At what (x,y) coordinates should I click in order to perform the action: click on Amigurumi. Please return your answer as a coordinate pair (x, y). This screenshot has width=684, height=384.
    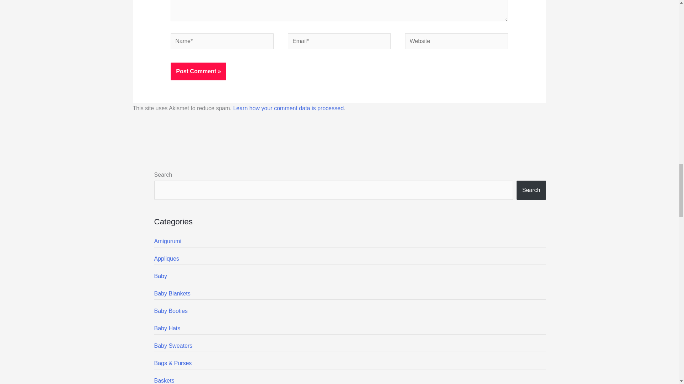
    Looking at the image, I should click on (167, 241).